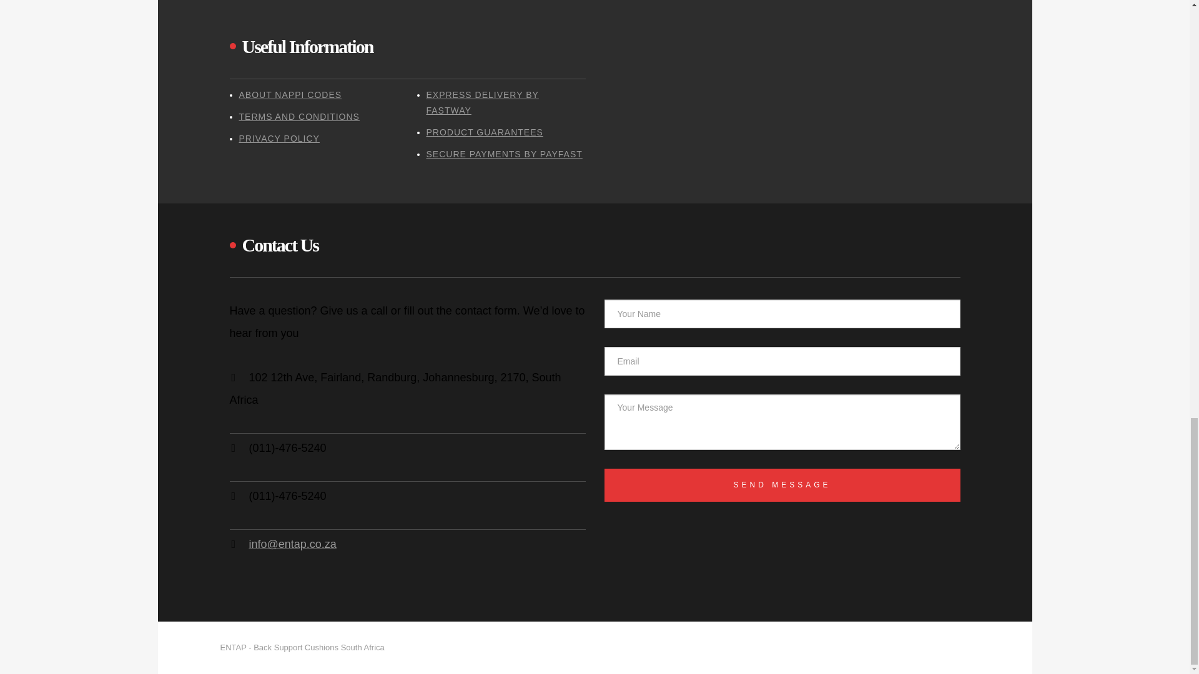  What do you see at coordinates (279, 139) in the screenshot?
I see `PRIVACY POLICY` at bounding box center [279, 139].